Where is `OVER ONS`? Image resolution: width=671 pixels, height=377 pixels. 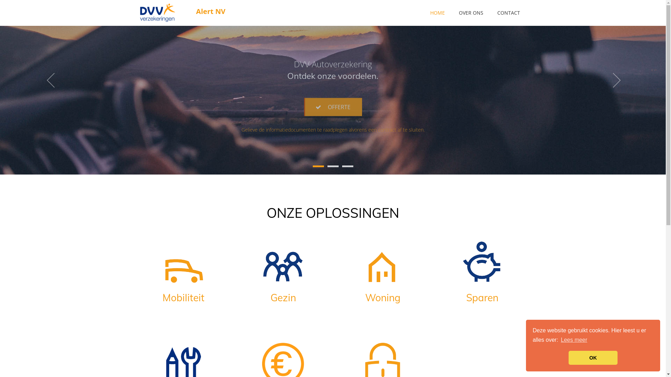
OVER ONS is located at coordinates (471, 13).